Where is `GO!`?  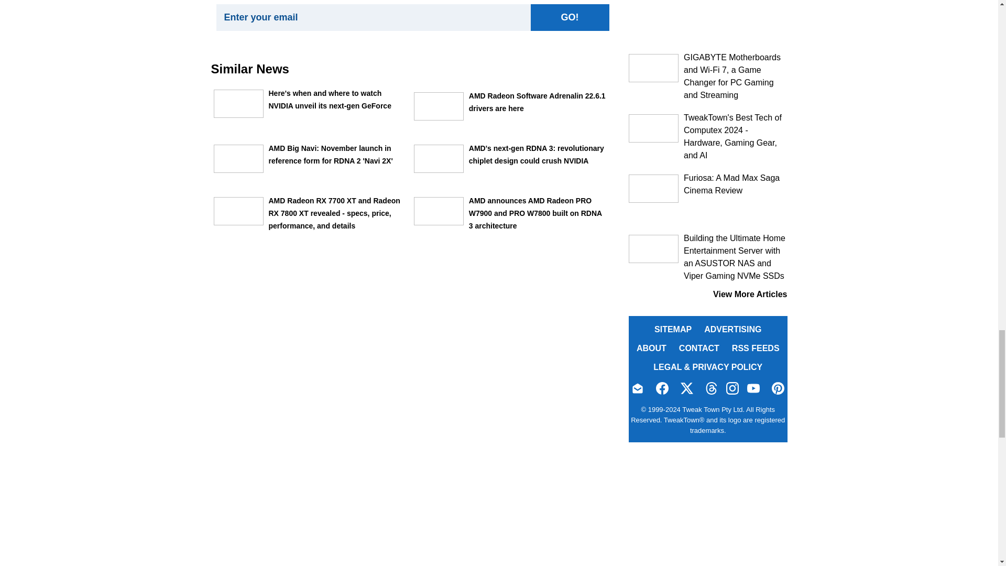 GO! is located at coordinates (569, 17).